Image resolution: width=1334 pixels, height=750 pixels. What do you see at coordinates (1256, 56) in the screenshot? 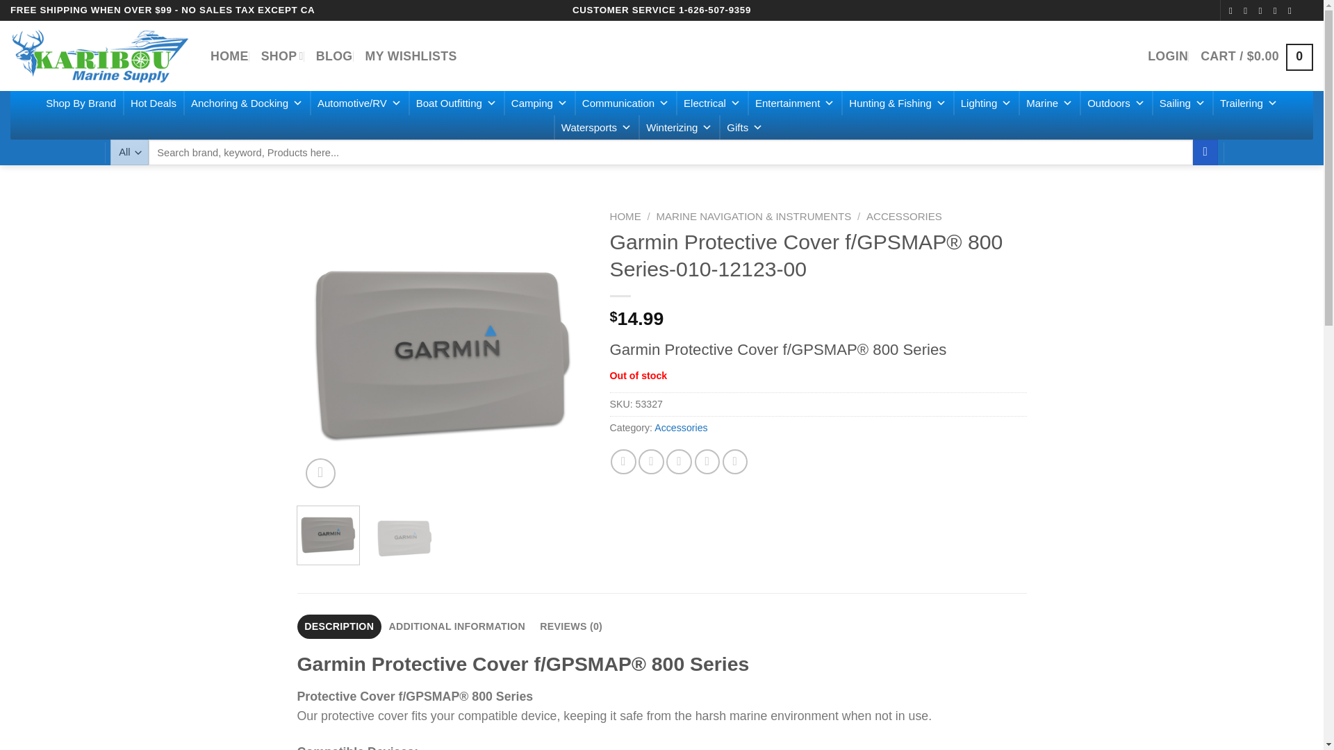
I see `Cart` at bounding box center [1256, 56].